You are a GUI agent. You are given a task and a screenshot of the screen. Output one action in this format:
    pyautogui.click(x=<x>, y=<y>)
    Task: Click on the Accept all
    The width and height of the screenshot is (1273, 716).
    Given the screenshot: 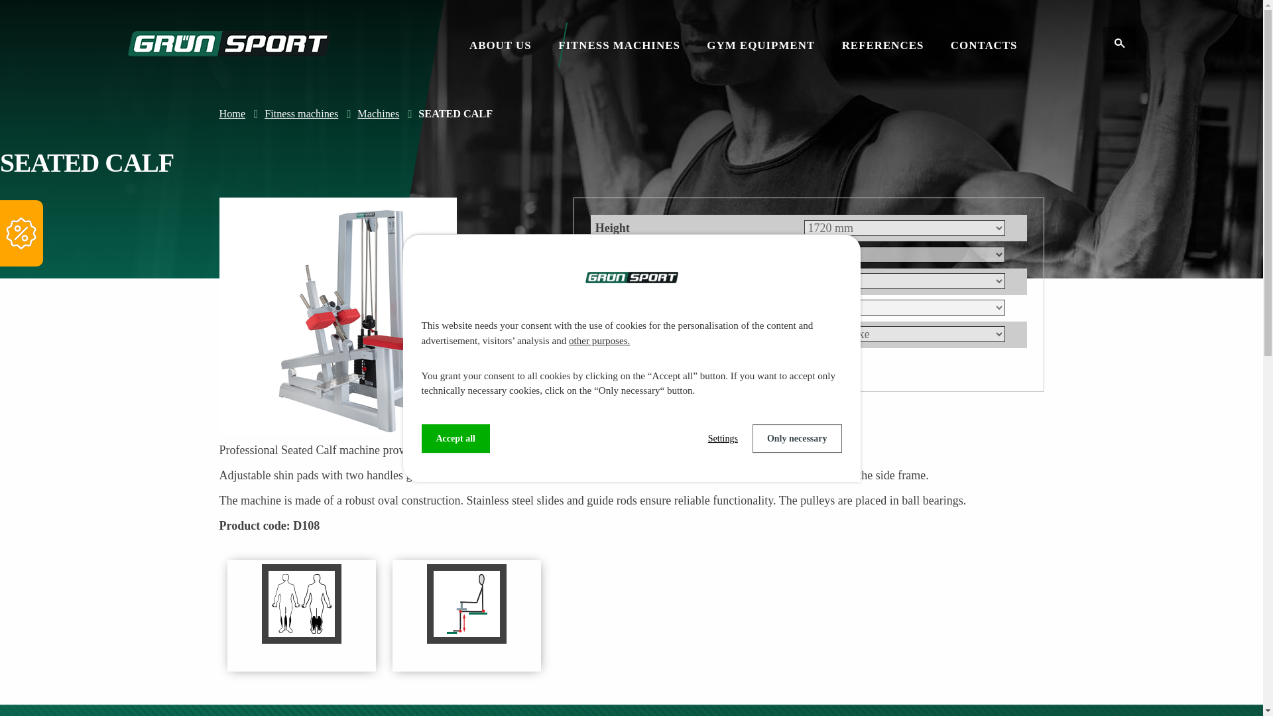 What is the action you would take?
    pyautogui.click(x=455, y=438)
    